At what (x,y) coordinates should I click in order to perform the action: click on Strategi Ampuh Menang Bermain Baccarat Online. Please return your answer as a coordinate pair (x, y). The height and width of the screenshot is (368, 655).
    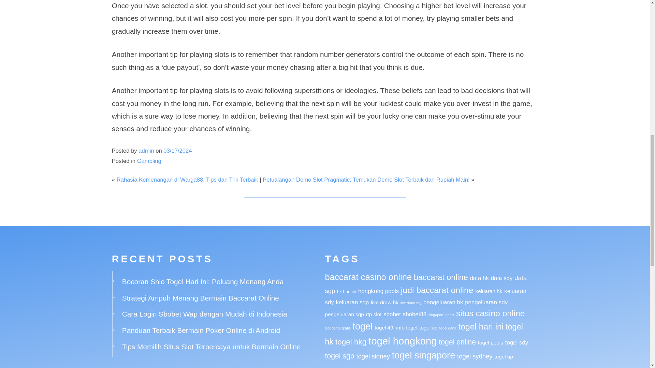
    Looking at the image, I should click on (200, 298).